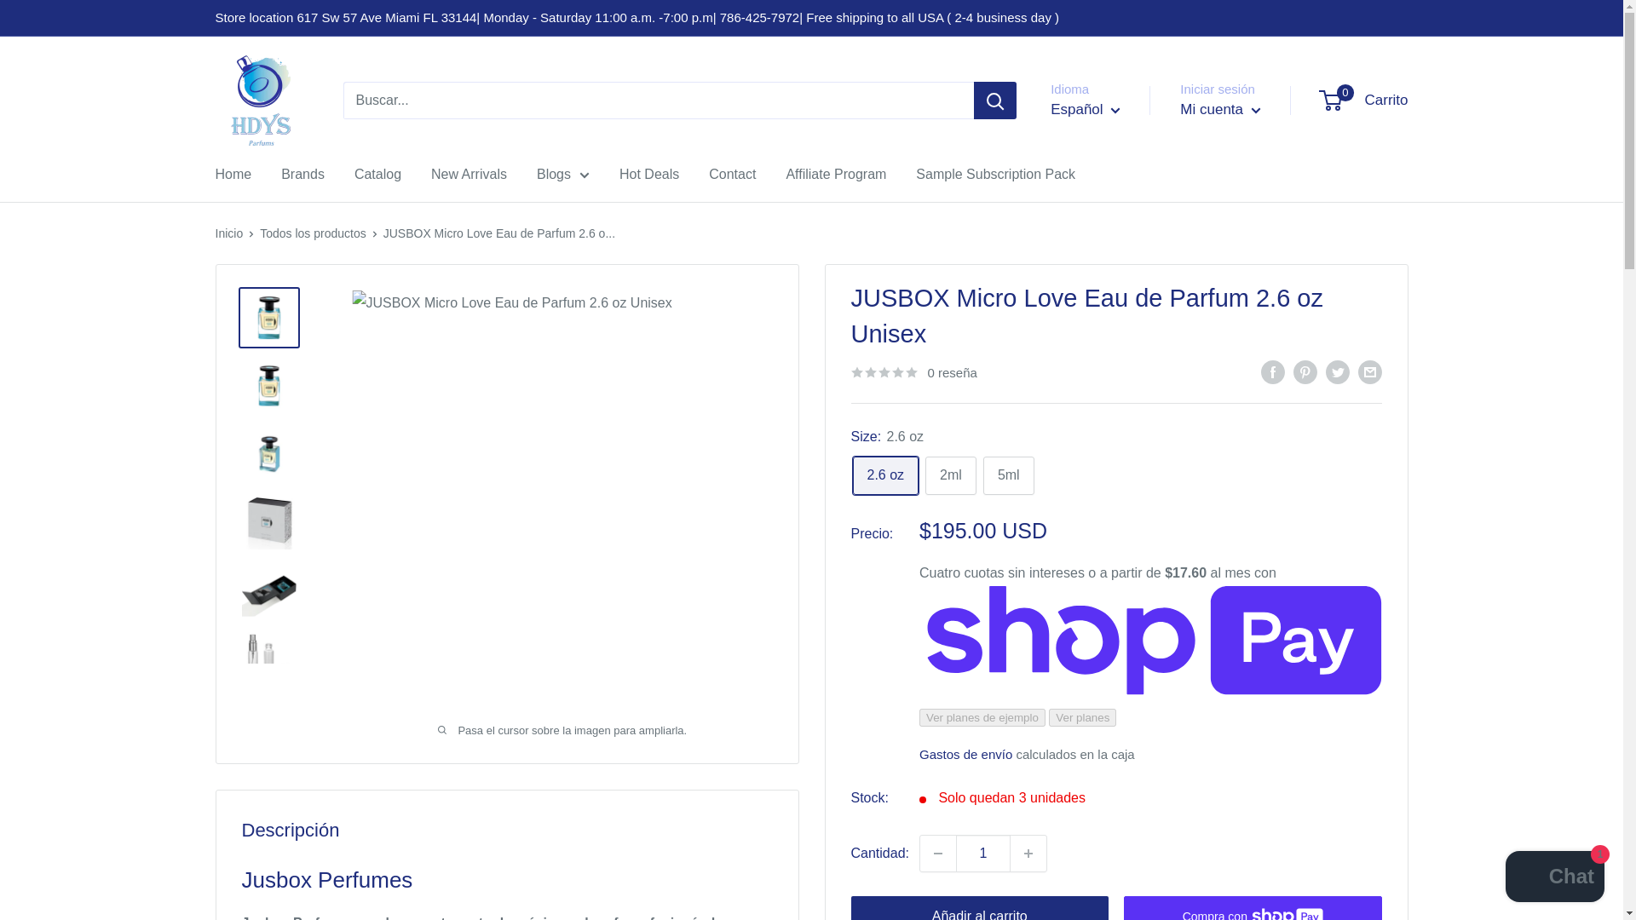  I want to click on 2.6 oz, so click(884, 475).